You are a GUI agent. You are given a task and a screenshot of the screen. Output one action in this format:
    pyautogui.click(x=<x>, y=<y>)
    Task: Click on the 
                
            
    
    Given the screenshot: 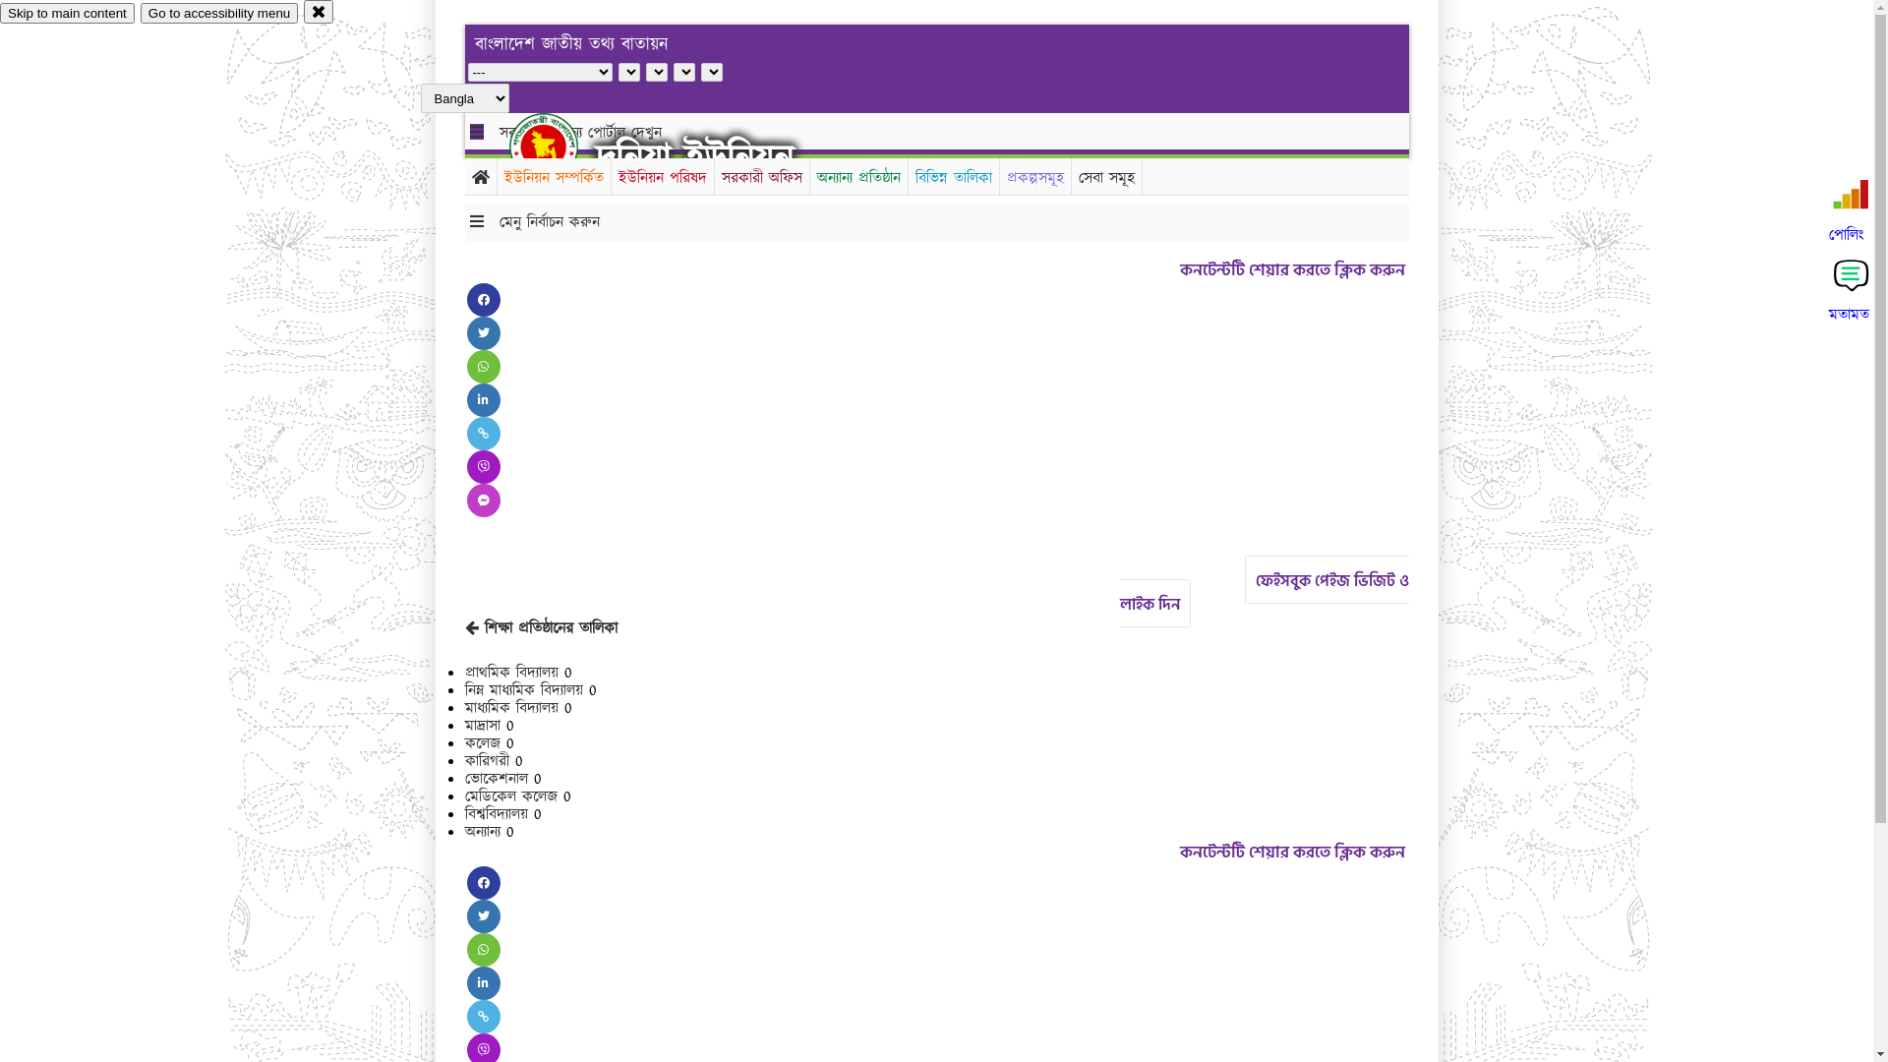 What is the action you would take?
    pyautogui.click(x=560, y=147)
    